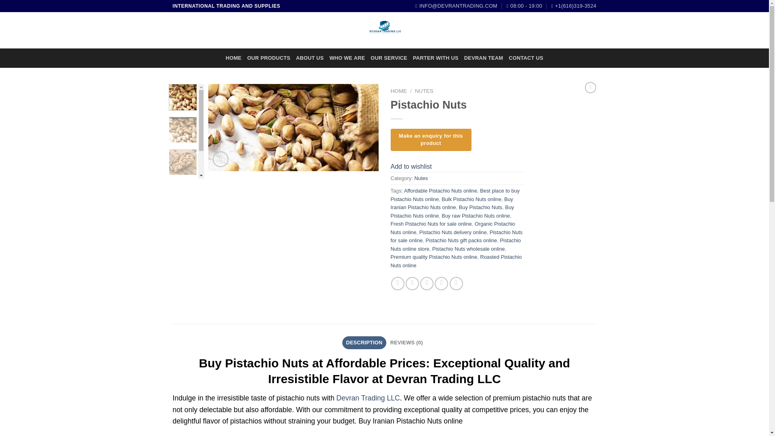 The height and width of the screenshot is (436, 775). I want to click on OUR PRODUCTS, so click(268, 58).